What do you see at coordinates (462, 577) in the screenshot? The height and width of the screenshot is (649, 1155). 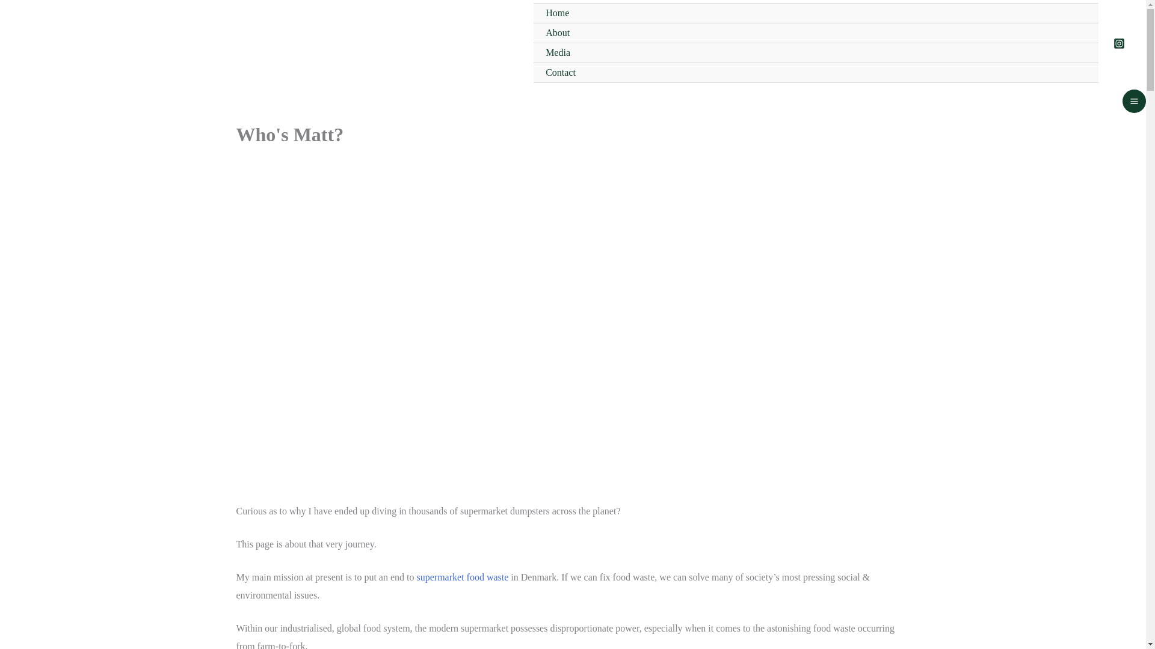 I see `supermarket food waste` at bounding box center [462, 577].